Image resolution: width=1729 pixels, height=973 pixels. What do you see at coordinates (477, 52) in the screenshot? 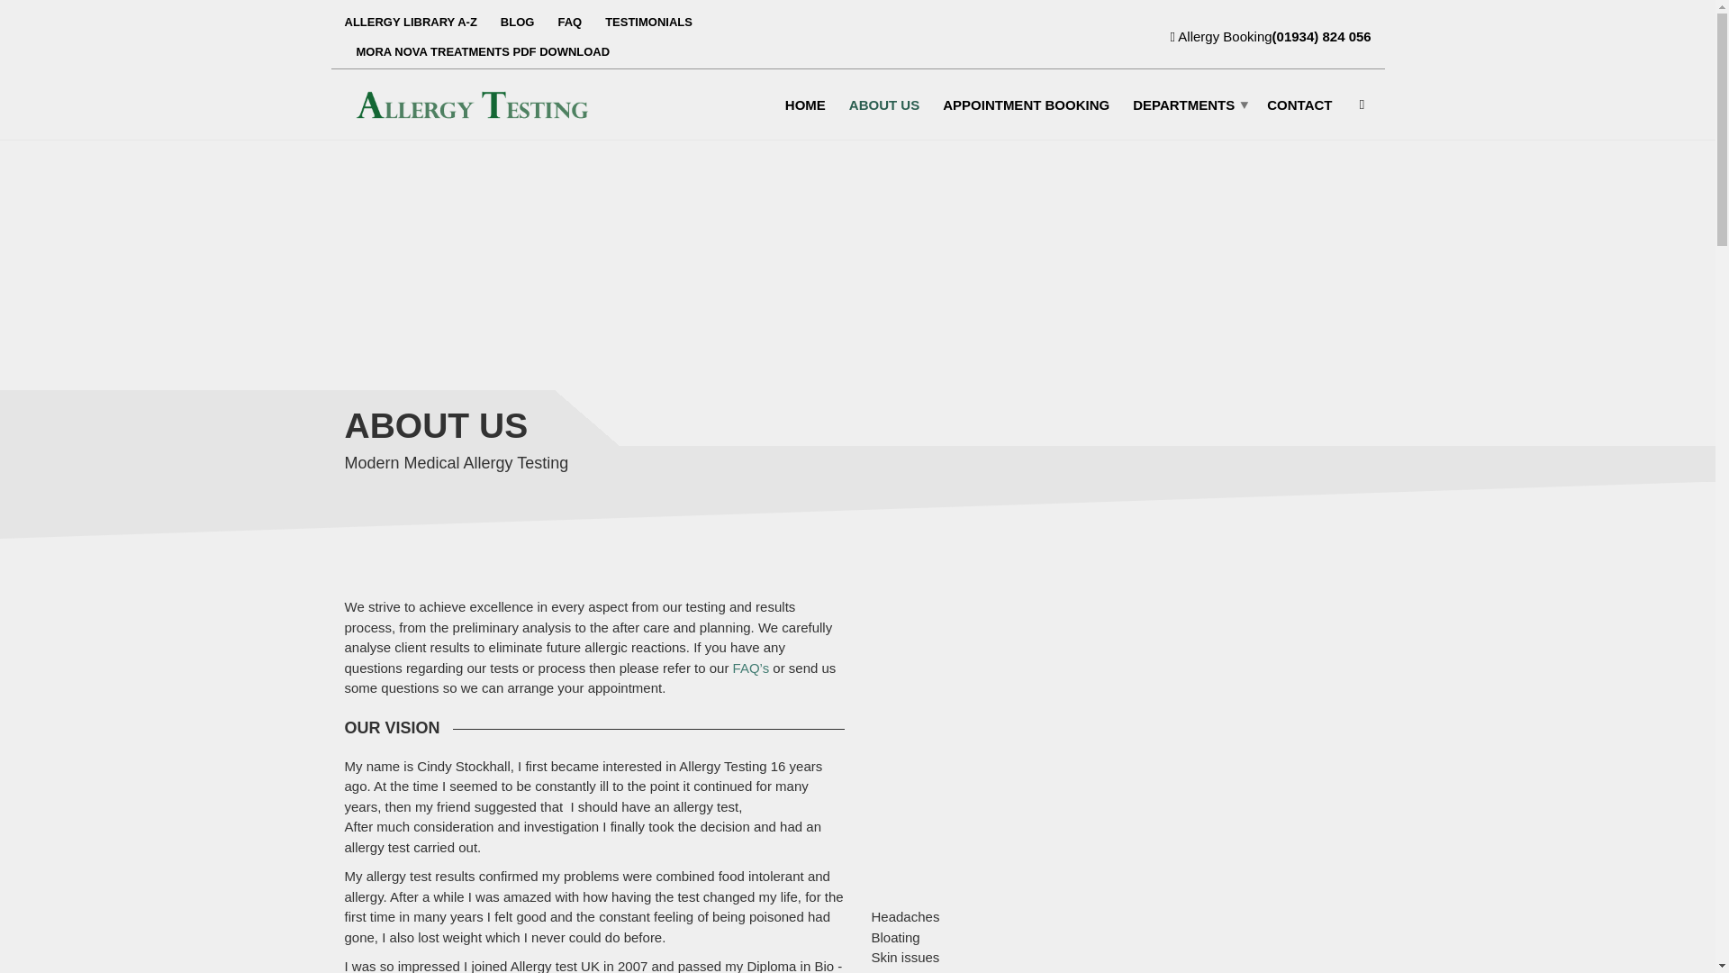
I see `MORA NOVA TREATMENTS PDF DOWNLOAD` at bounding box center [477, 52].